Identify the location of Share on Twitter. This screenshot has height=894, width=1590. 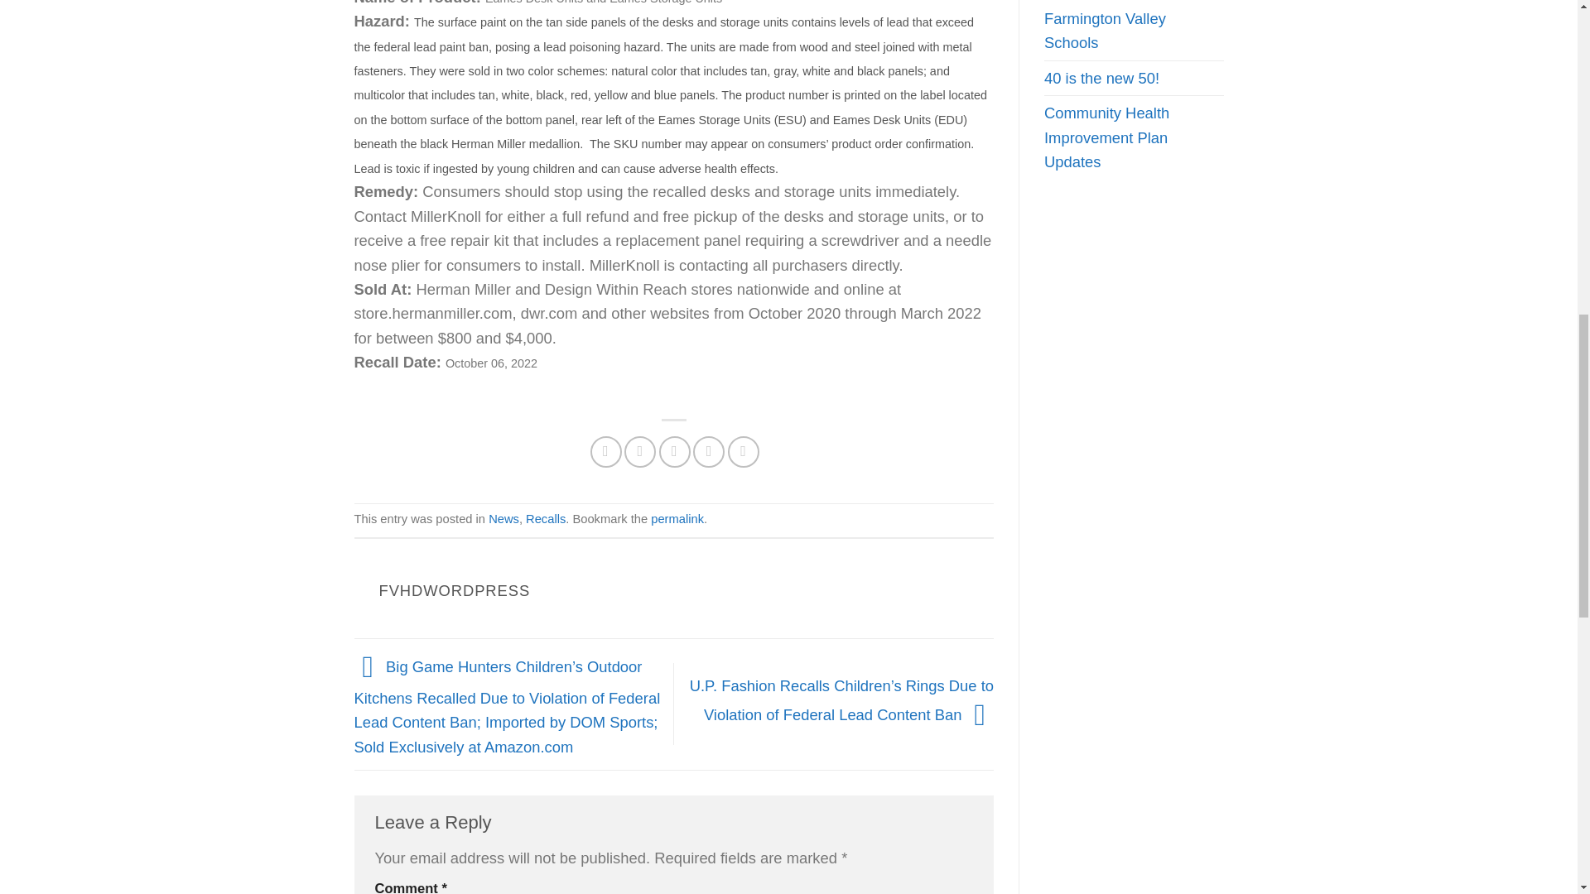
(639, 452).